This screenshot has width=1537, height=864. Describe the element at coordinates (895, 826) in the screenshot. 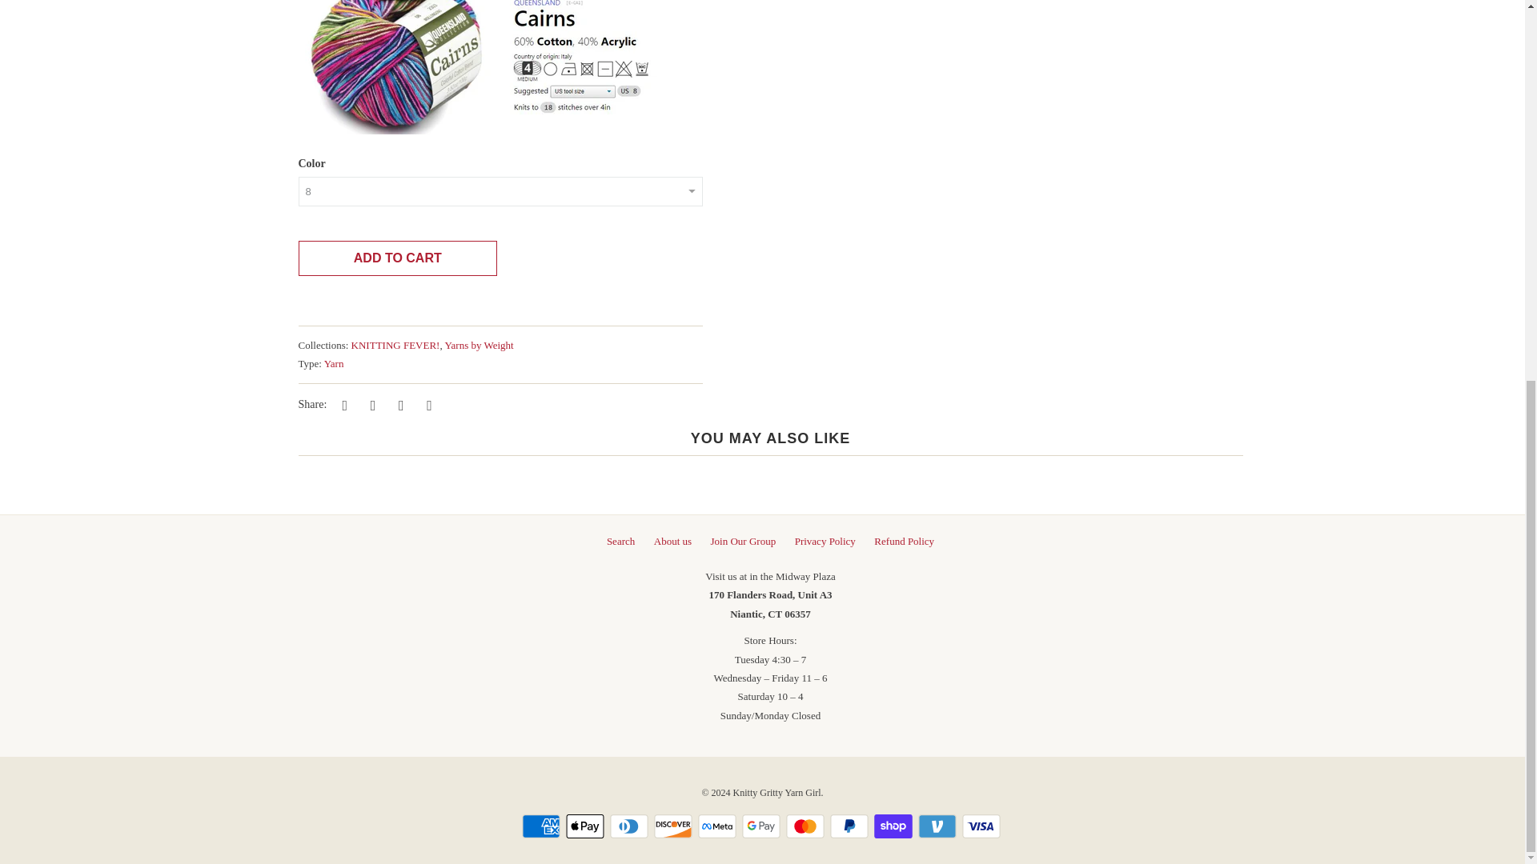

I see `Shop Pay` at that location.